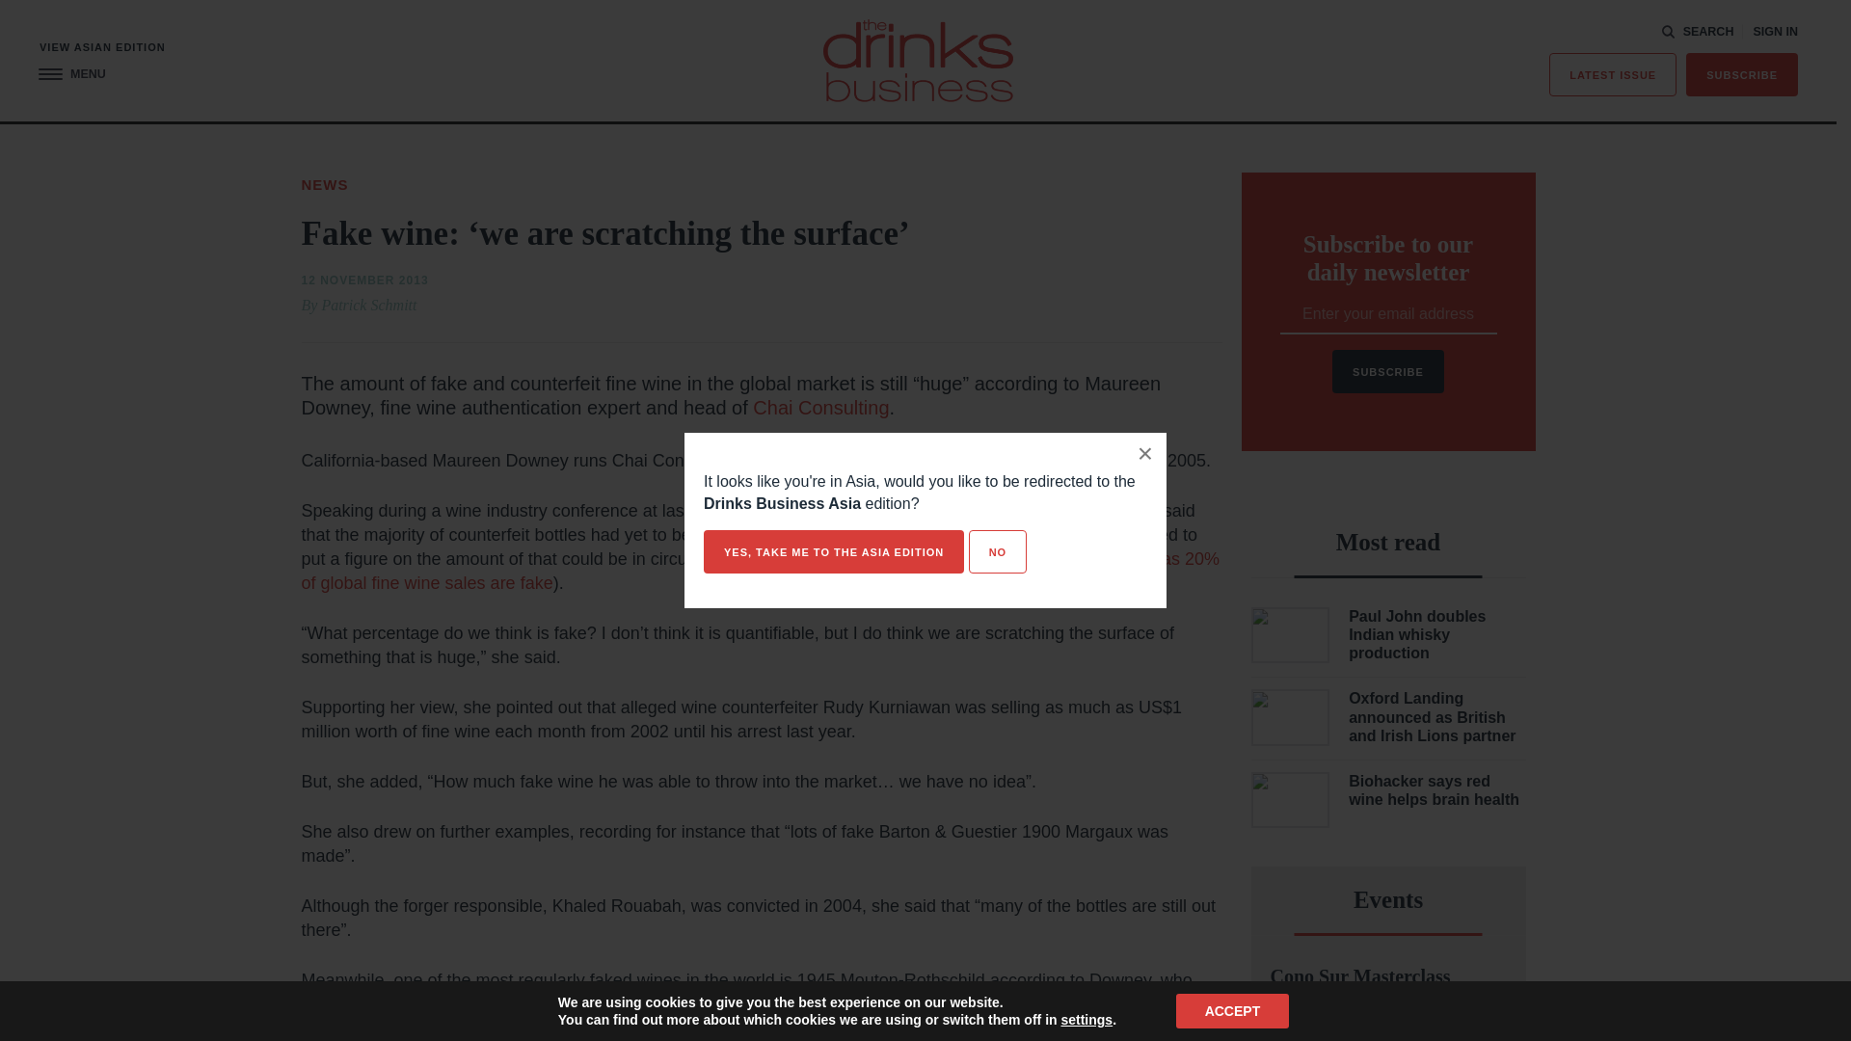 Image resolution: width=1851 pixels, height=1041 pixels. What do you see at coordinates (918, 60) in the screenshot?
I see `The Drinks Business` at bounding box center [918, 60].